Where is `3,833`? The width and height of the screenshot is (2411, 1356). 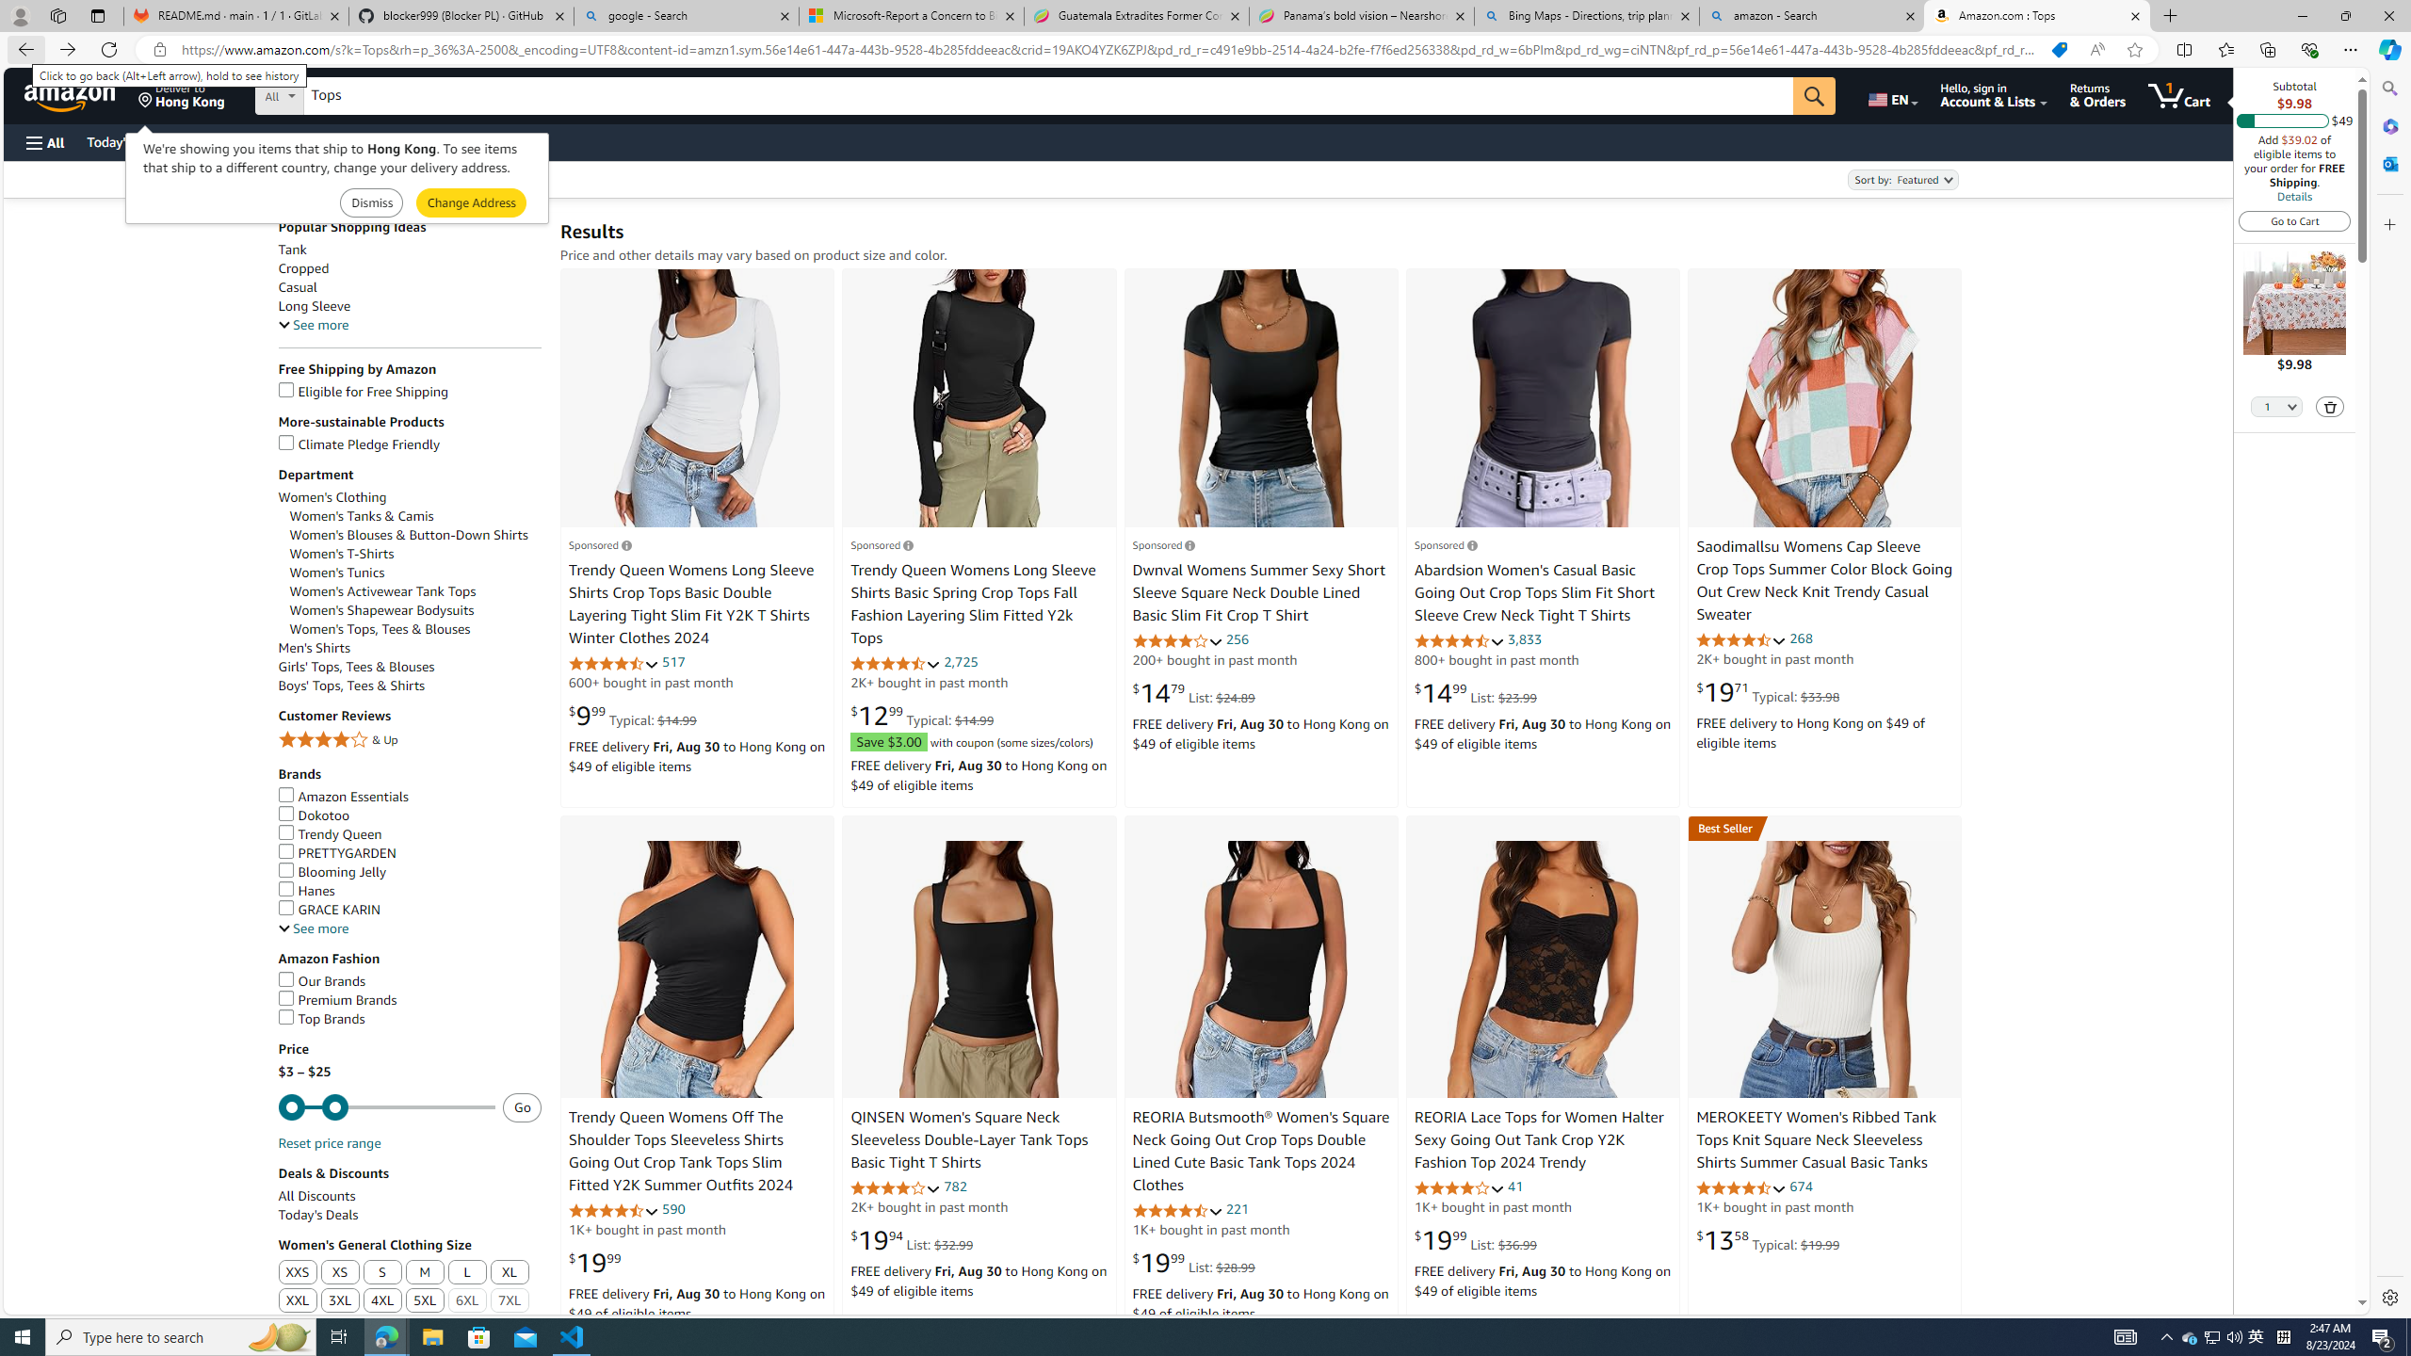
3,833 is located at coordinates (1525, 638).